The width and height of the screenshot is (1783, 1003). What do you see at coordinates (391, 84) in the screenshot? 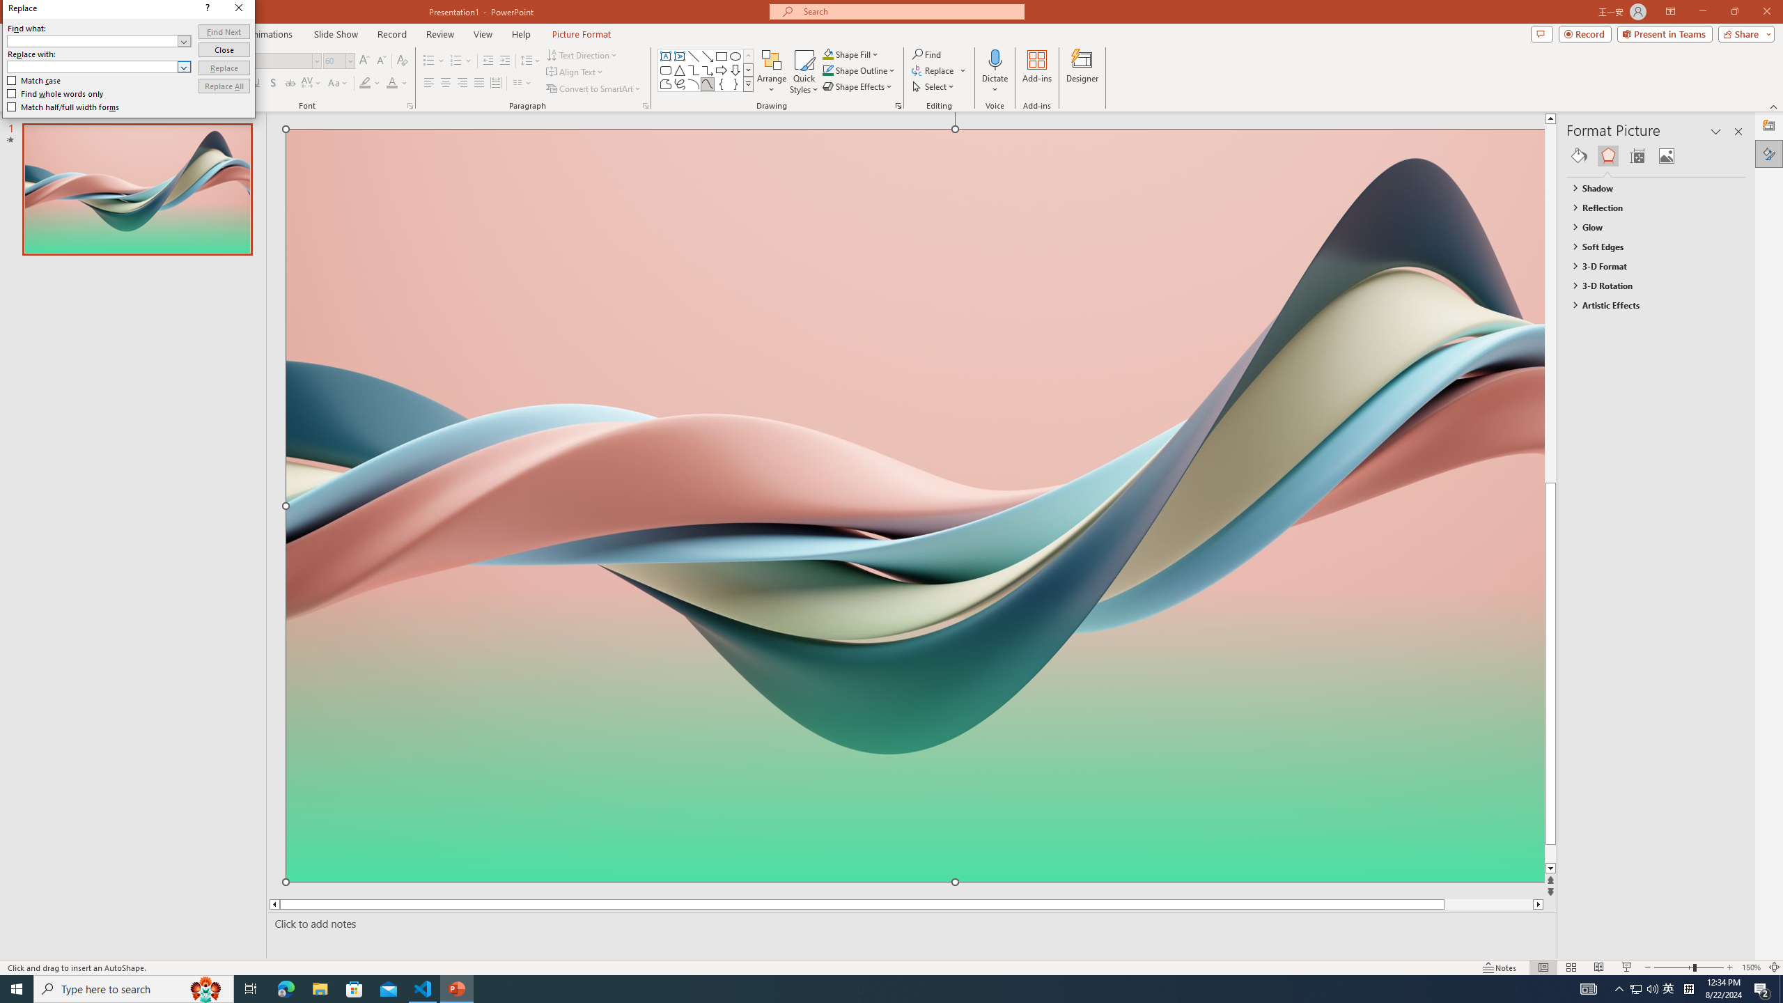
I see `Font Color Red` at bounding box center [391, 84].